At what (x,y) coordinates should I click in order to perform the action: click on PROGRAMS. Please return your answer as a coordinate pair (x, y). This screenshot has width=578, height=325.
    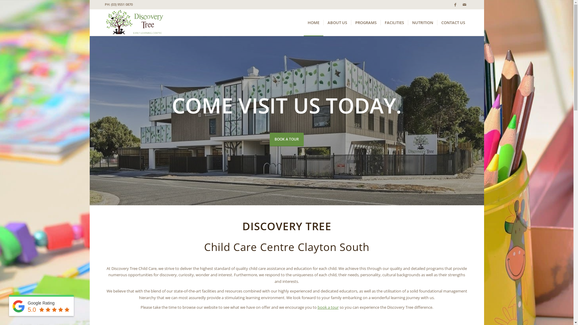
    Looking at the image, I should click on (366, 23).